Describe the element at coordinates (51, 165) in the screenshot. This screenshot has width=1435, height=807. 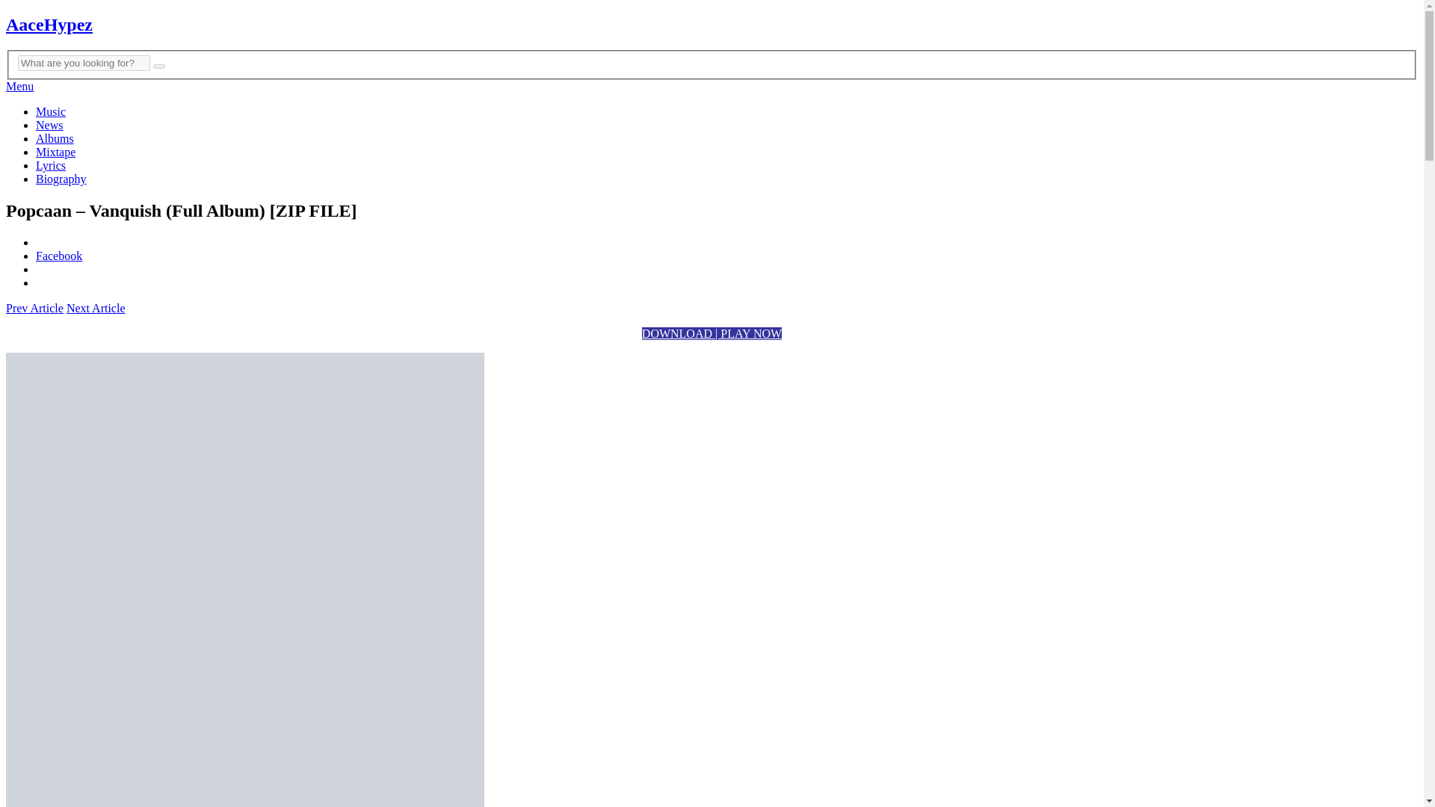
I see `Lyrics` at that location.